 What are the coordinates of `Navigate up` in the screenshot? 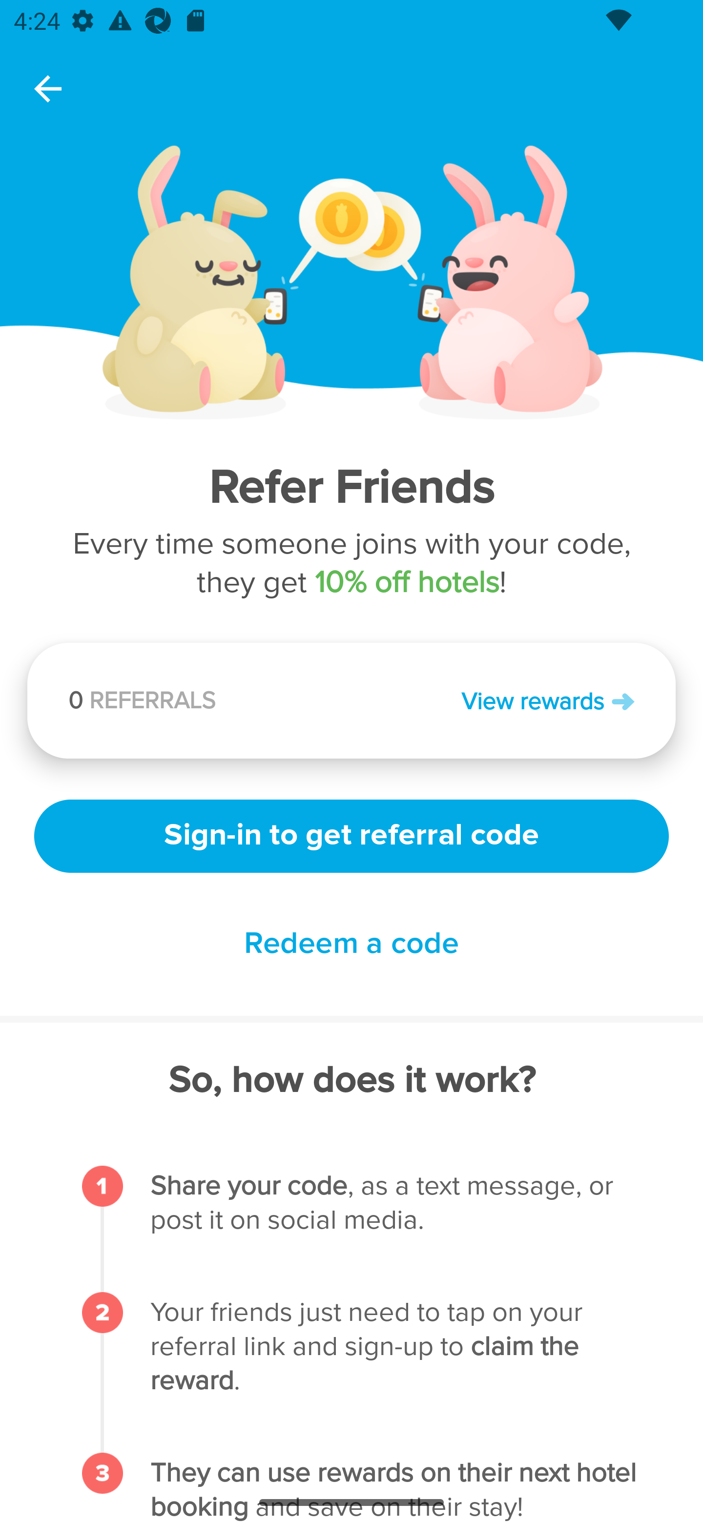 It's located at (48, 89).